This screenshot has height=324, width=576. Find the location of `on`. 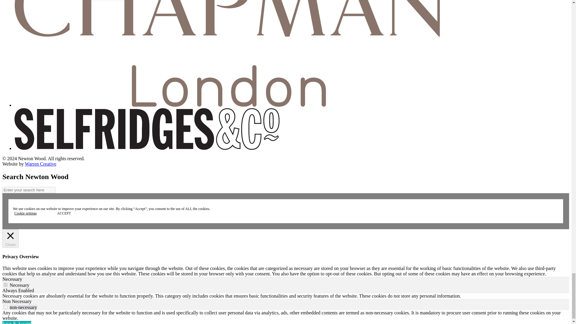

on is located at coordinates (5, 307).